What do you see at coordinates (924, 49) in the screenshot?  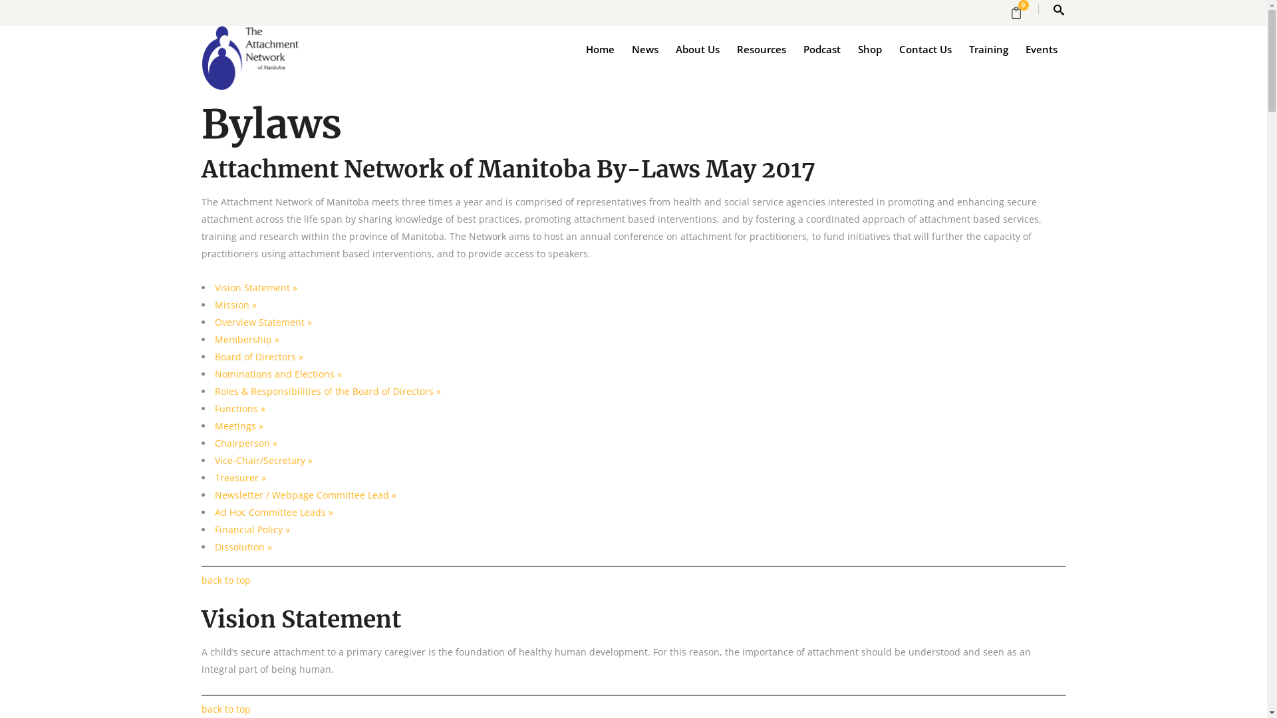 I see `Contact Us` at bounding box center [924, 49].